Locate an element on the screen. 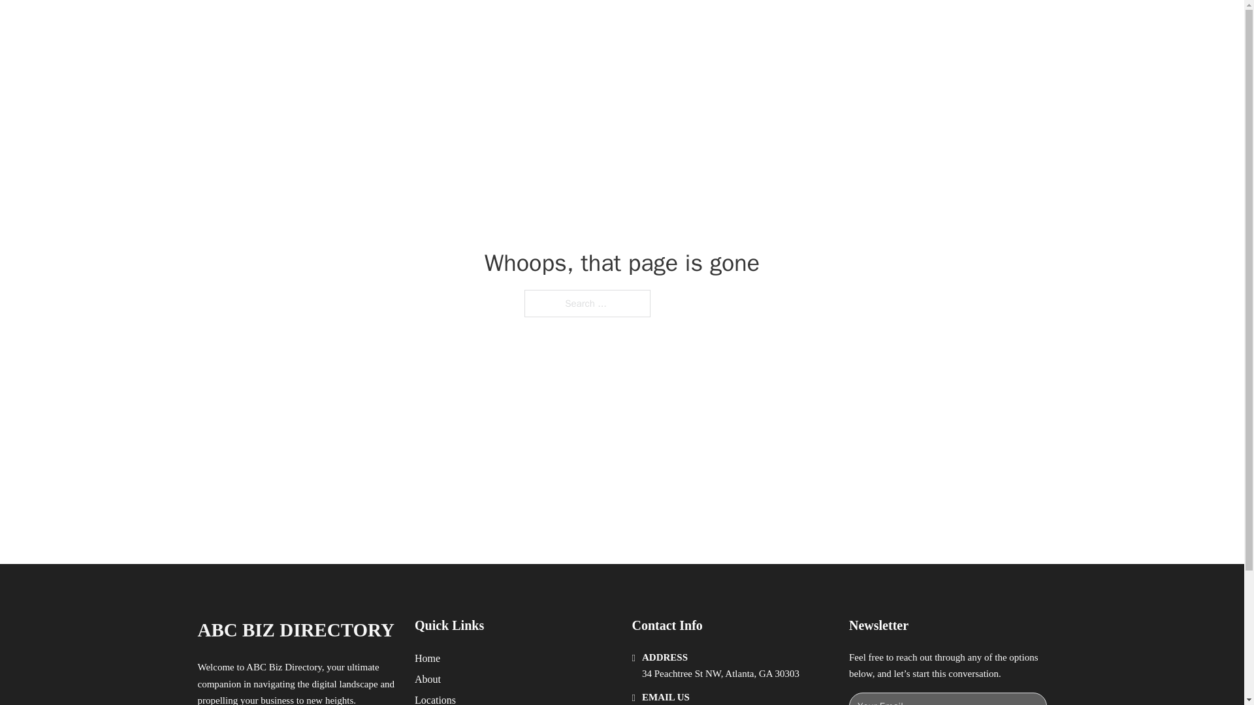 The width and height of the screenshot is (1254, 705). About is located at coordinates (428, 679).